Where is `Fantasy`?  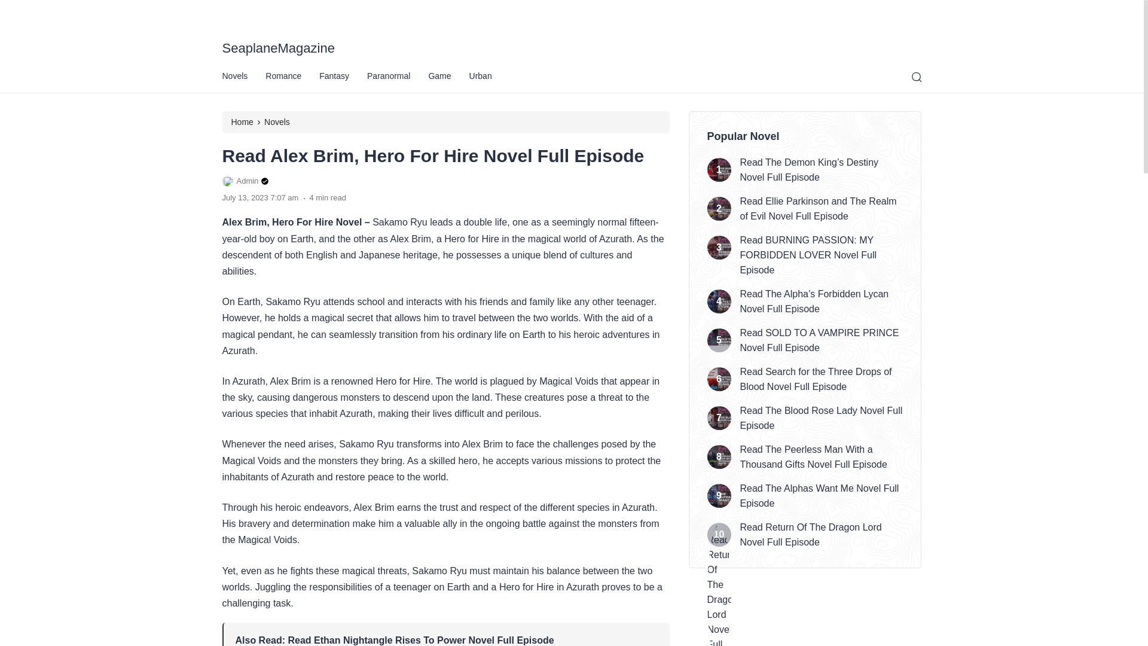
Fantasy is located at coordinates (334, 77).